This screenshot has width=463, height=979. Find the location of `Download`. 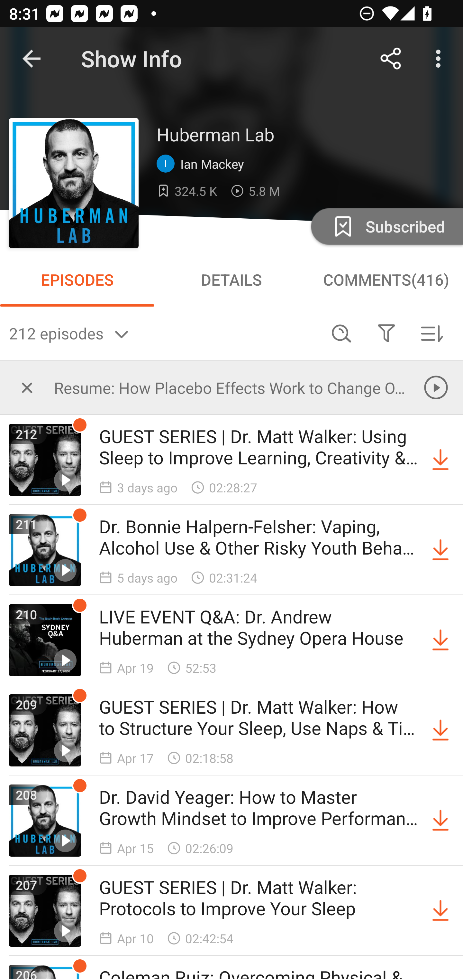

Download is located at coordinates (440, 460).